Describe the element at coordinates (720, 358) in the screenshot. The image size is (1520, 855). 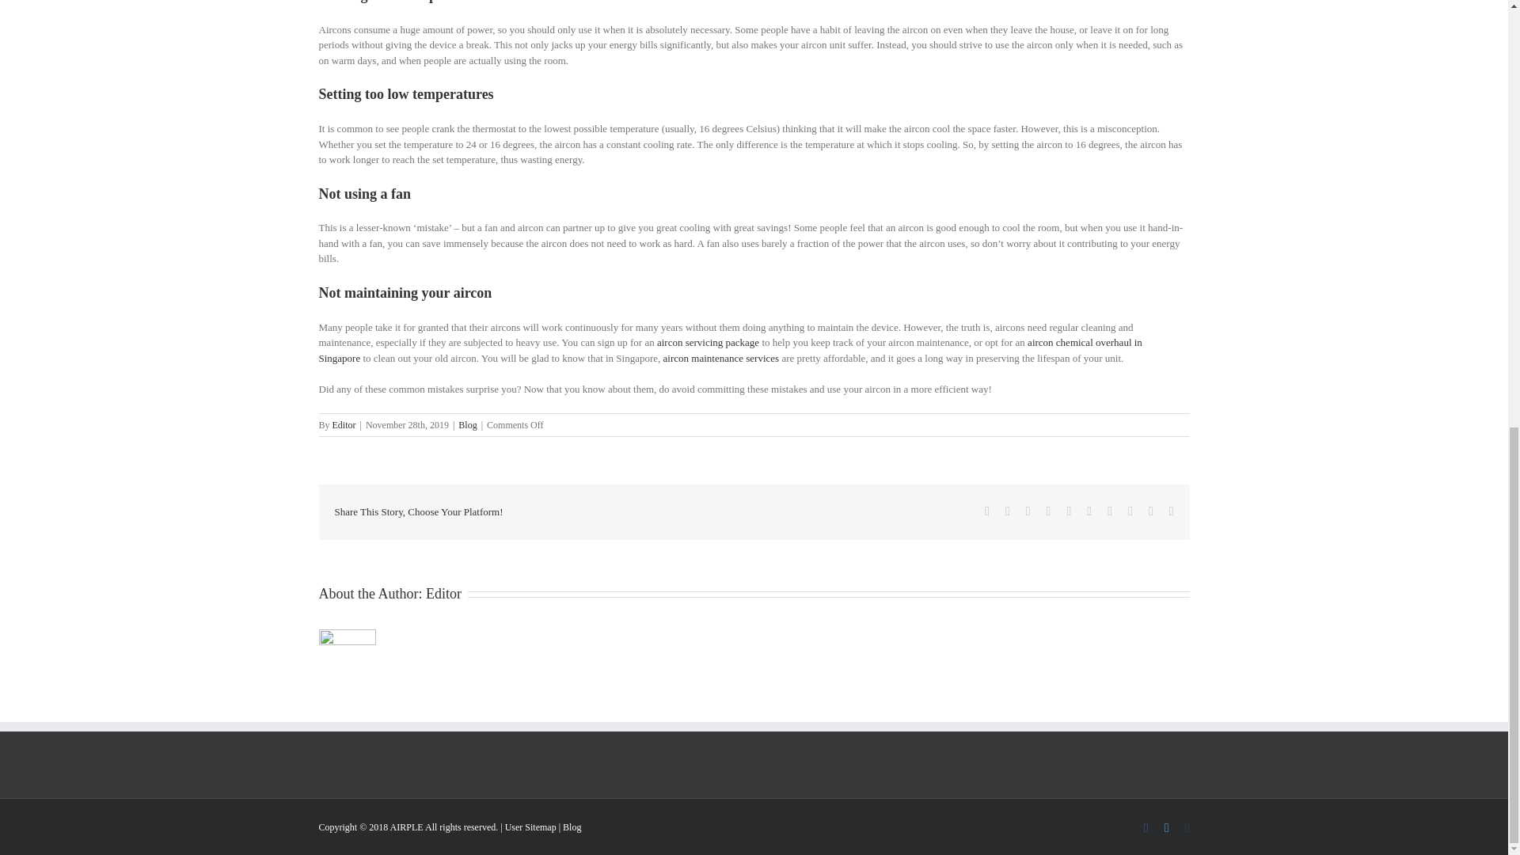
I see `Singapore Aircon Maintenance Services` at that location.